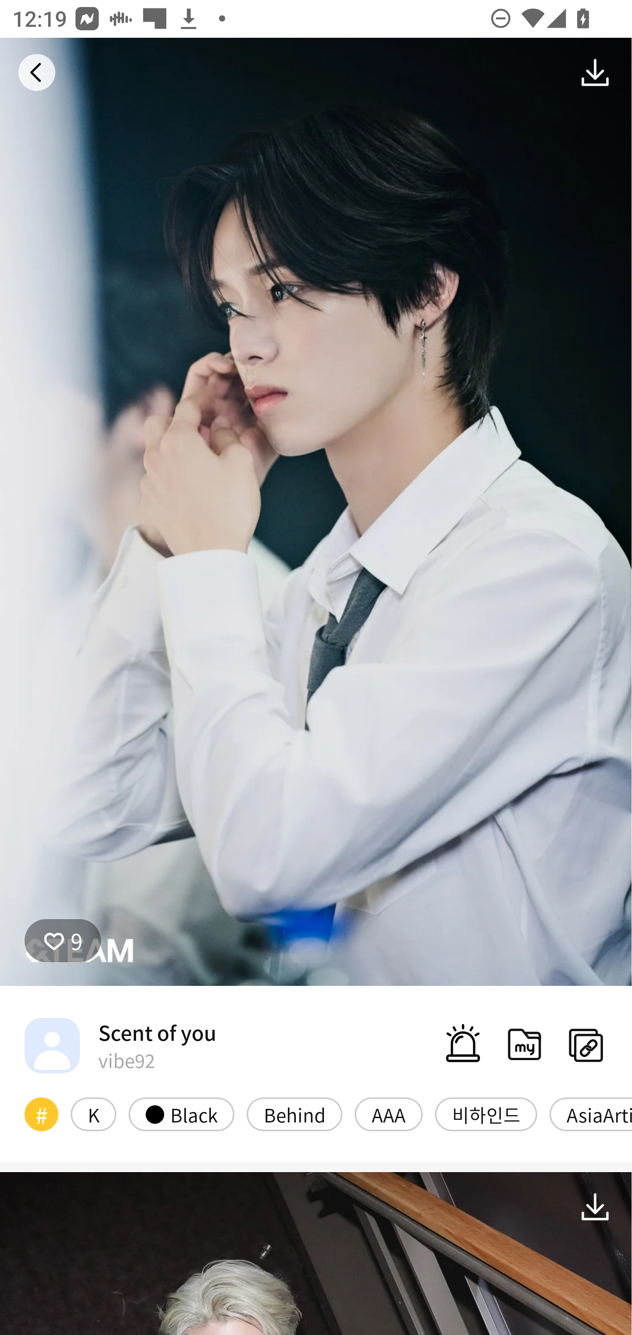 This screenshot has width=632, height=1335. What do you see at coordinates (486, 1114) in the screenshot?
I see `비하인드` at bounding box center [486, 1114].